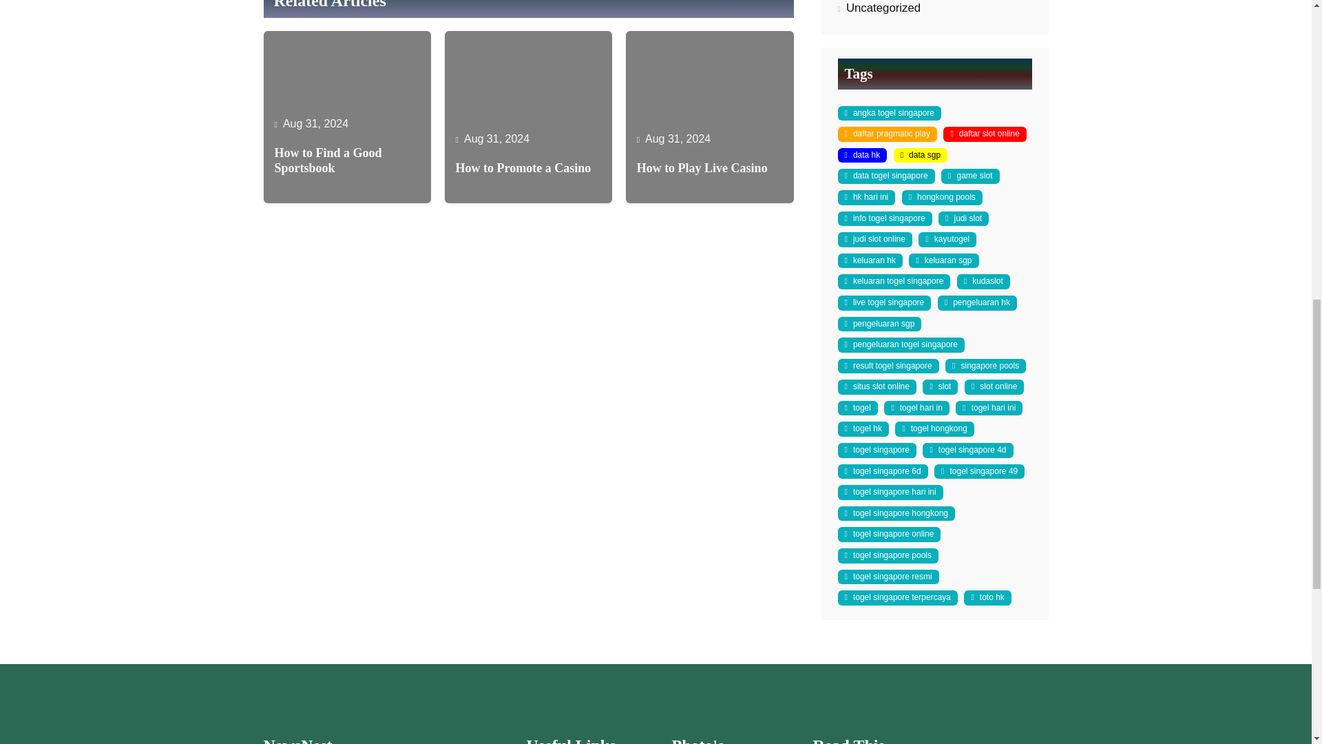 The height and width of the screenshot is (744, 1322). What do you see at coordinates (315, 123) in the screenshot?
I see `Aug 31, 2024` at bounding box center [315, 123].